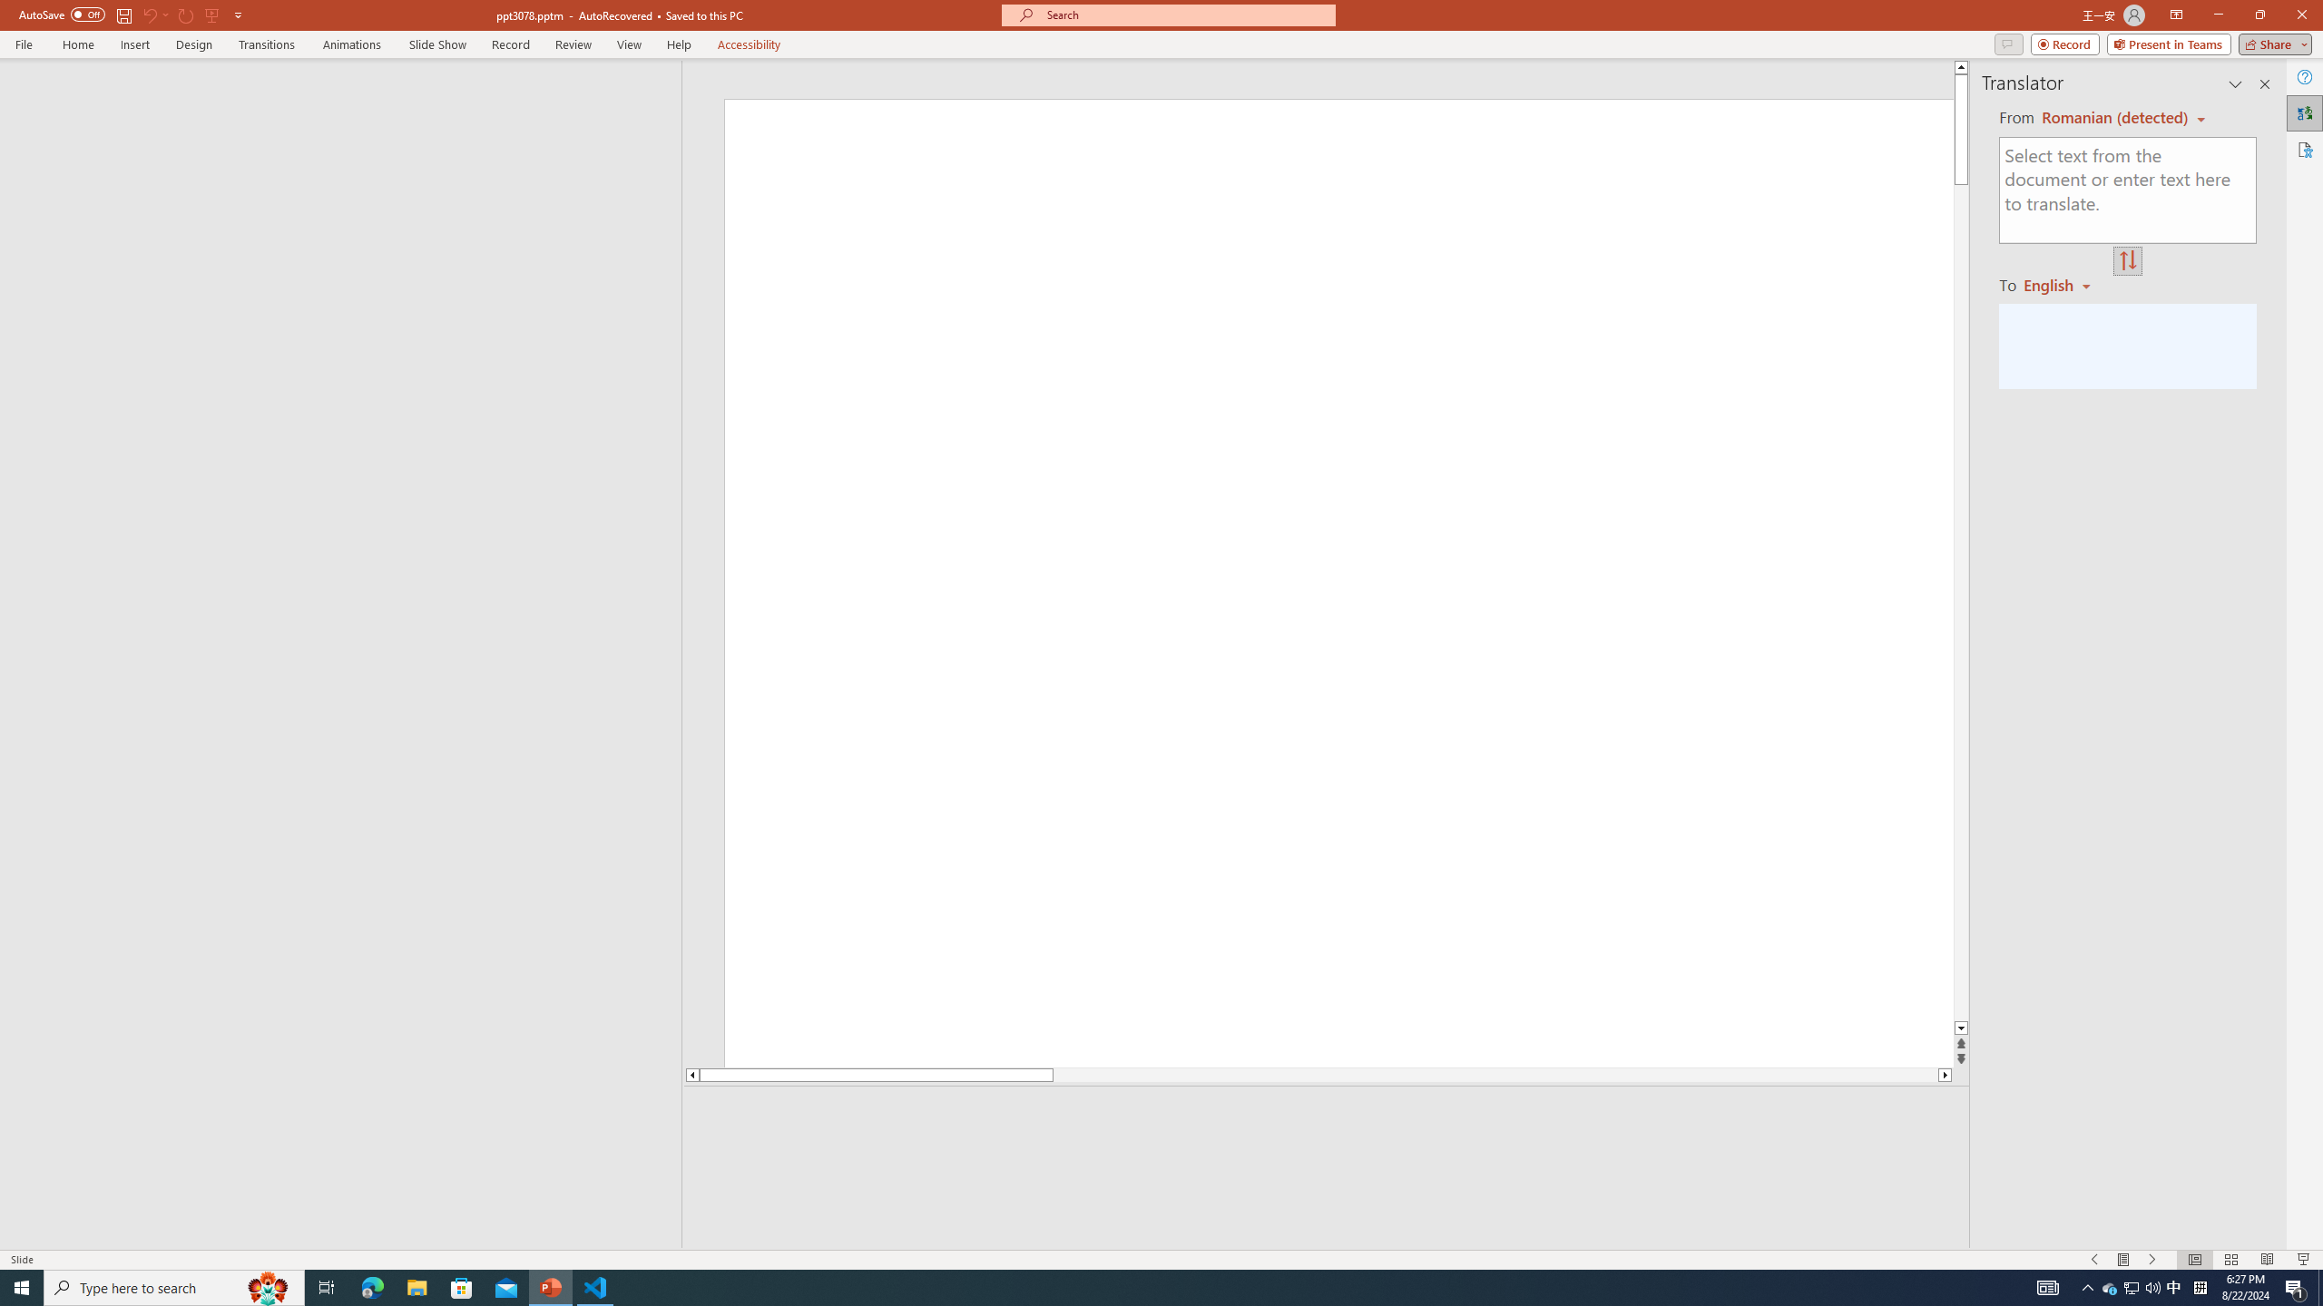 The height and width of the screenshot is (1306, 2323). I want to click on Menu On, so click(2123, 1260).